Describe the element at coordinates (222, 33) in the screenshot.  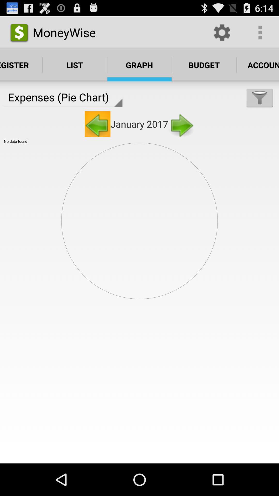
I see `click on the settings icon above budget` at that location.